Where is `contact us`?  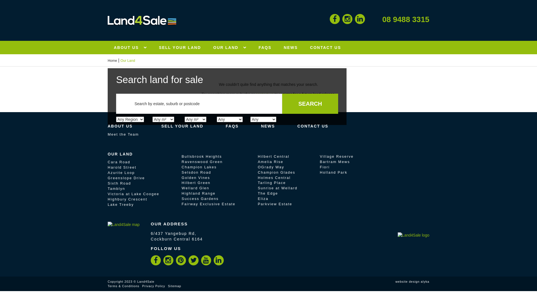 contact us is located at coordinates (265, 94).